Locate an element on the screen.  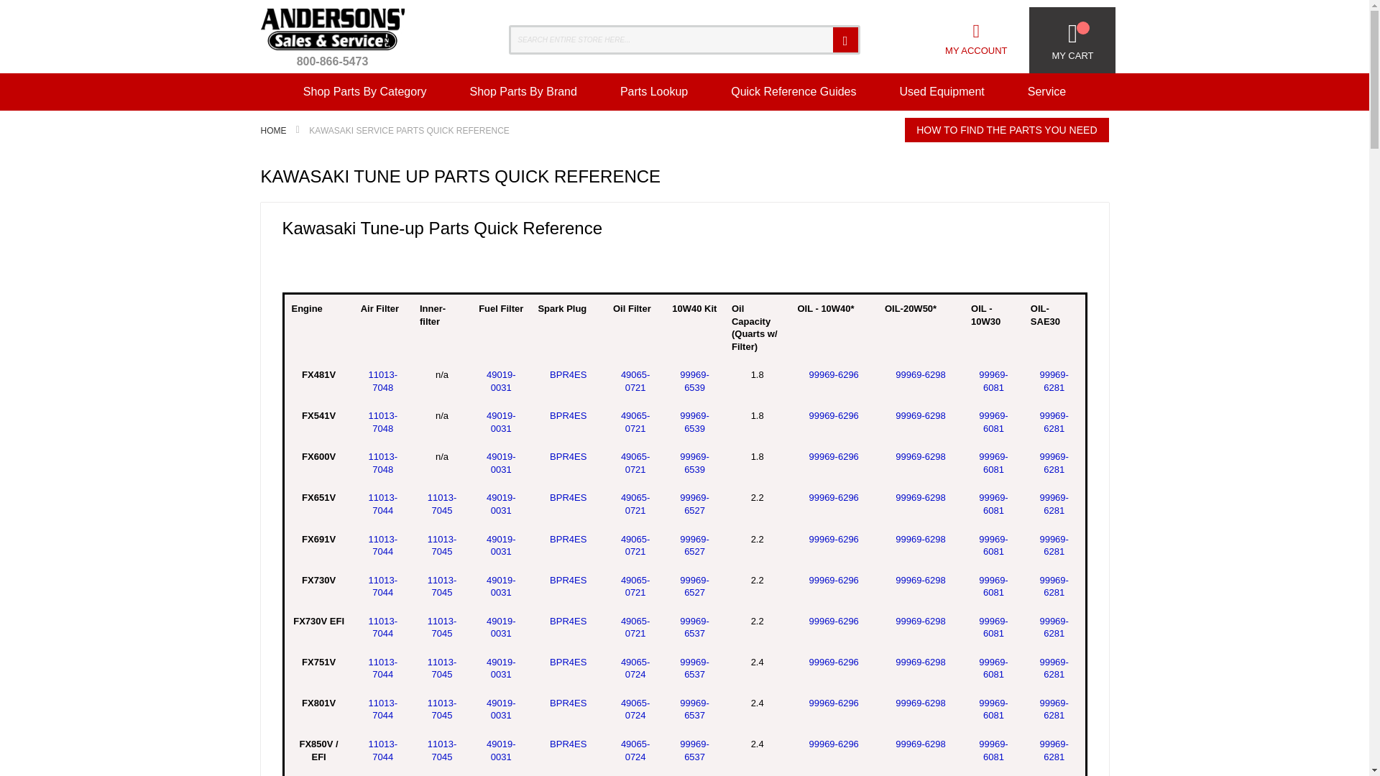
MY ACCOUNT is located at coordinates (976, 39).